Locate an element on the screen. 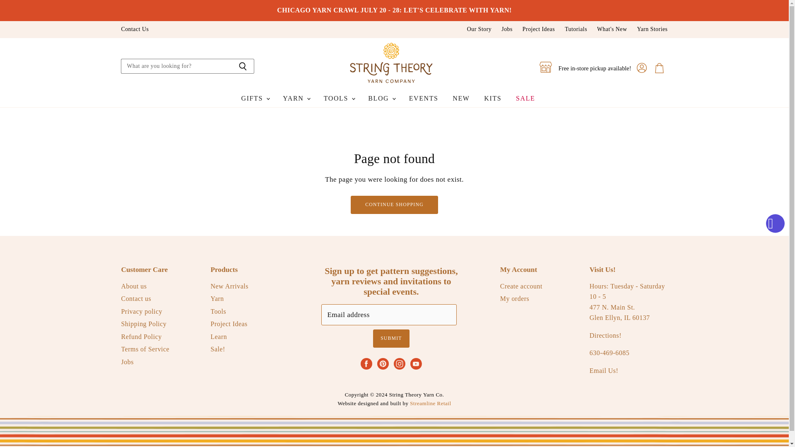 The width and height of the screenshot is (795, 447). Jobs is located at coordinates (507, 29).